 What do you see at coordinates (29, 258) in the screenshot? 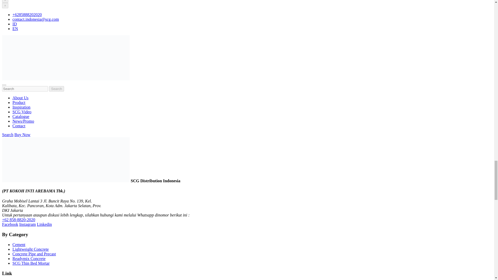
I see `Readymix Concrete` at bounding box center [29, 258].